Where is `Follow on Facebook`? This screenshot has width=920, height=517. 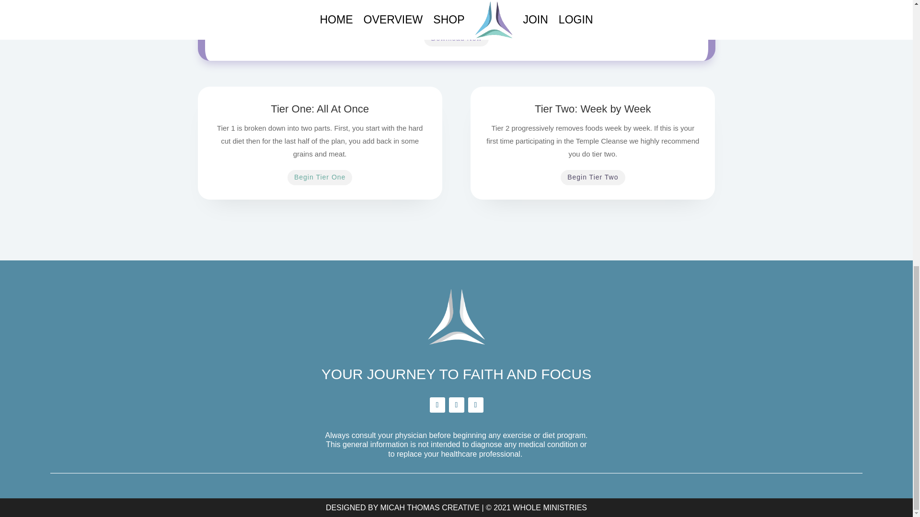
Follow on Facebook is located at coordinates (437, 405).